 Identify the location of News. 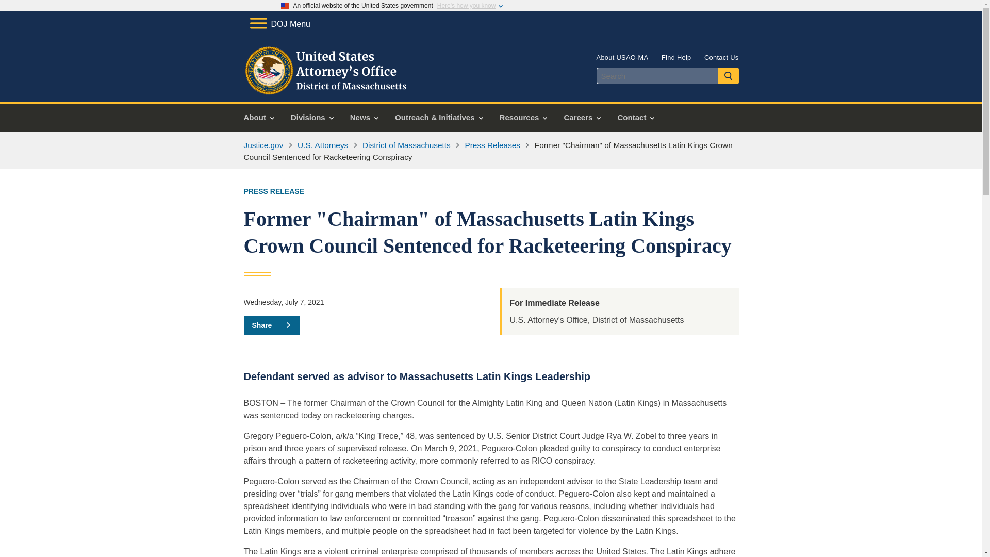
(364, 118).